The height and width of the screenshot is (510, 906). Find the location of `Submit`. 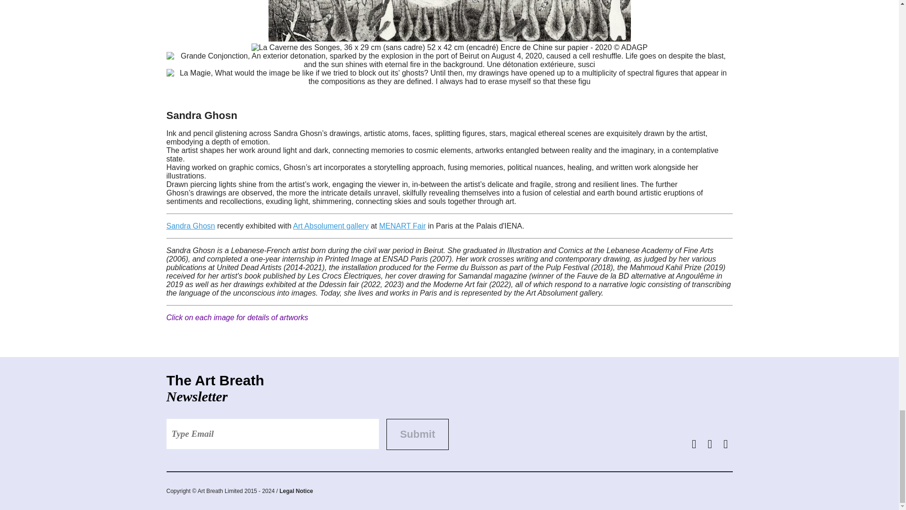

Submit is located at coordinates (417, 434).